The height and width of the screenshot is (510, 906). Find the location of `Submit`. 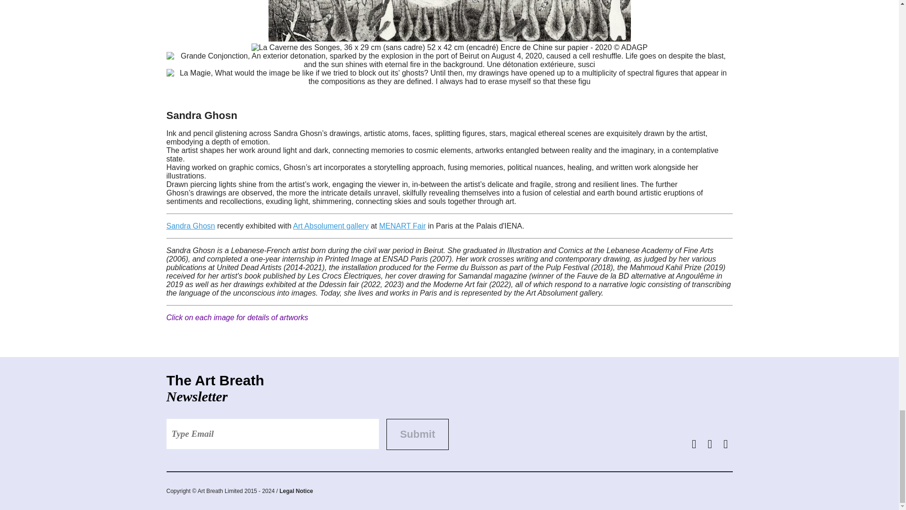

Submit is located at coordinates (417, 434).